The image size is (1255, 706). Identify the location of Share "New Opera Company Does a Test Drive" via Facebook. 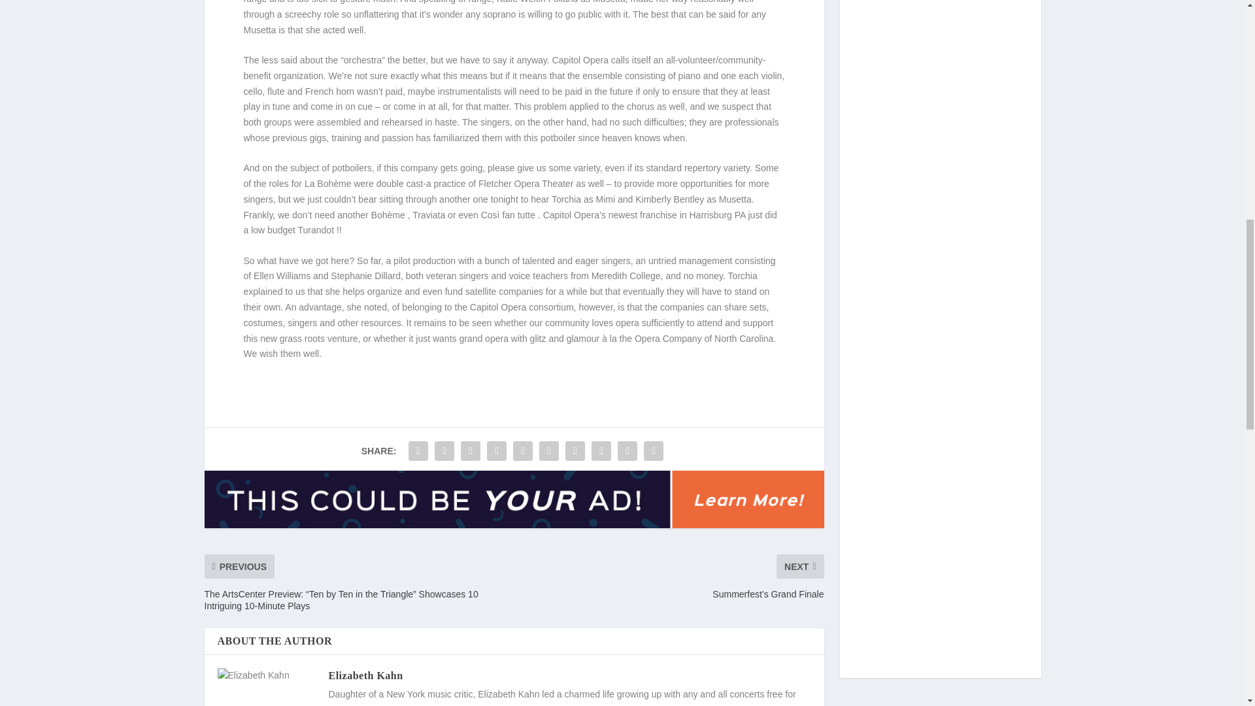
(418, 450).